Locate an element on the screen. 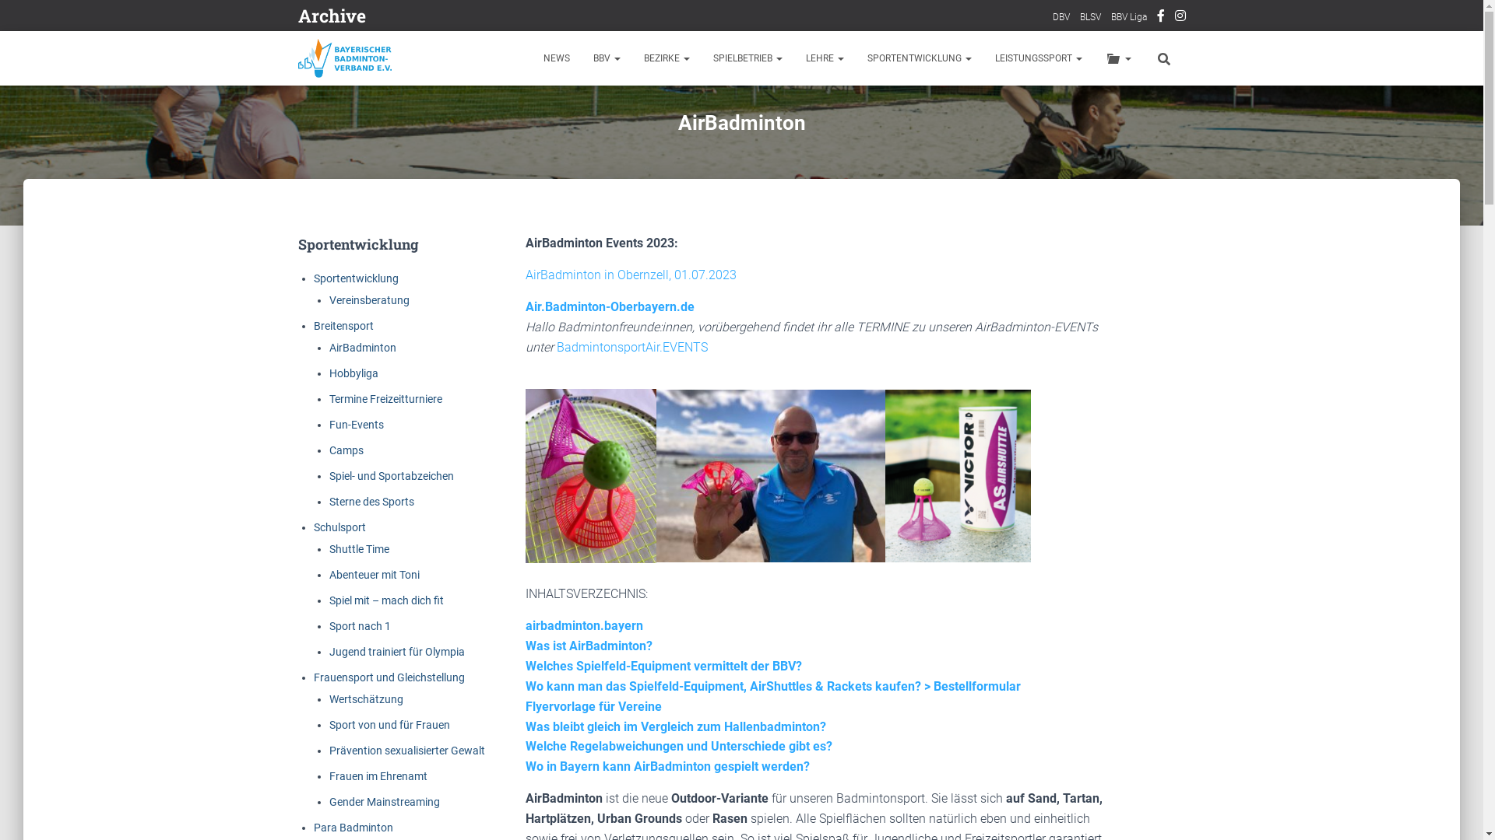 The height and width of the screenshot is (840, 1495). BadmintonsportAir.EVENTS is located at coordinates (632, 347).